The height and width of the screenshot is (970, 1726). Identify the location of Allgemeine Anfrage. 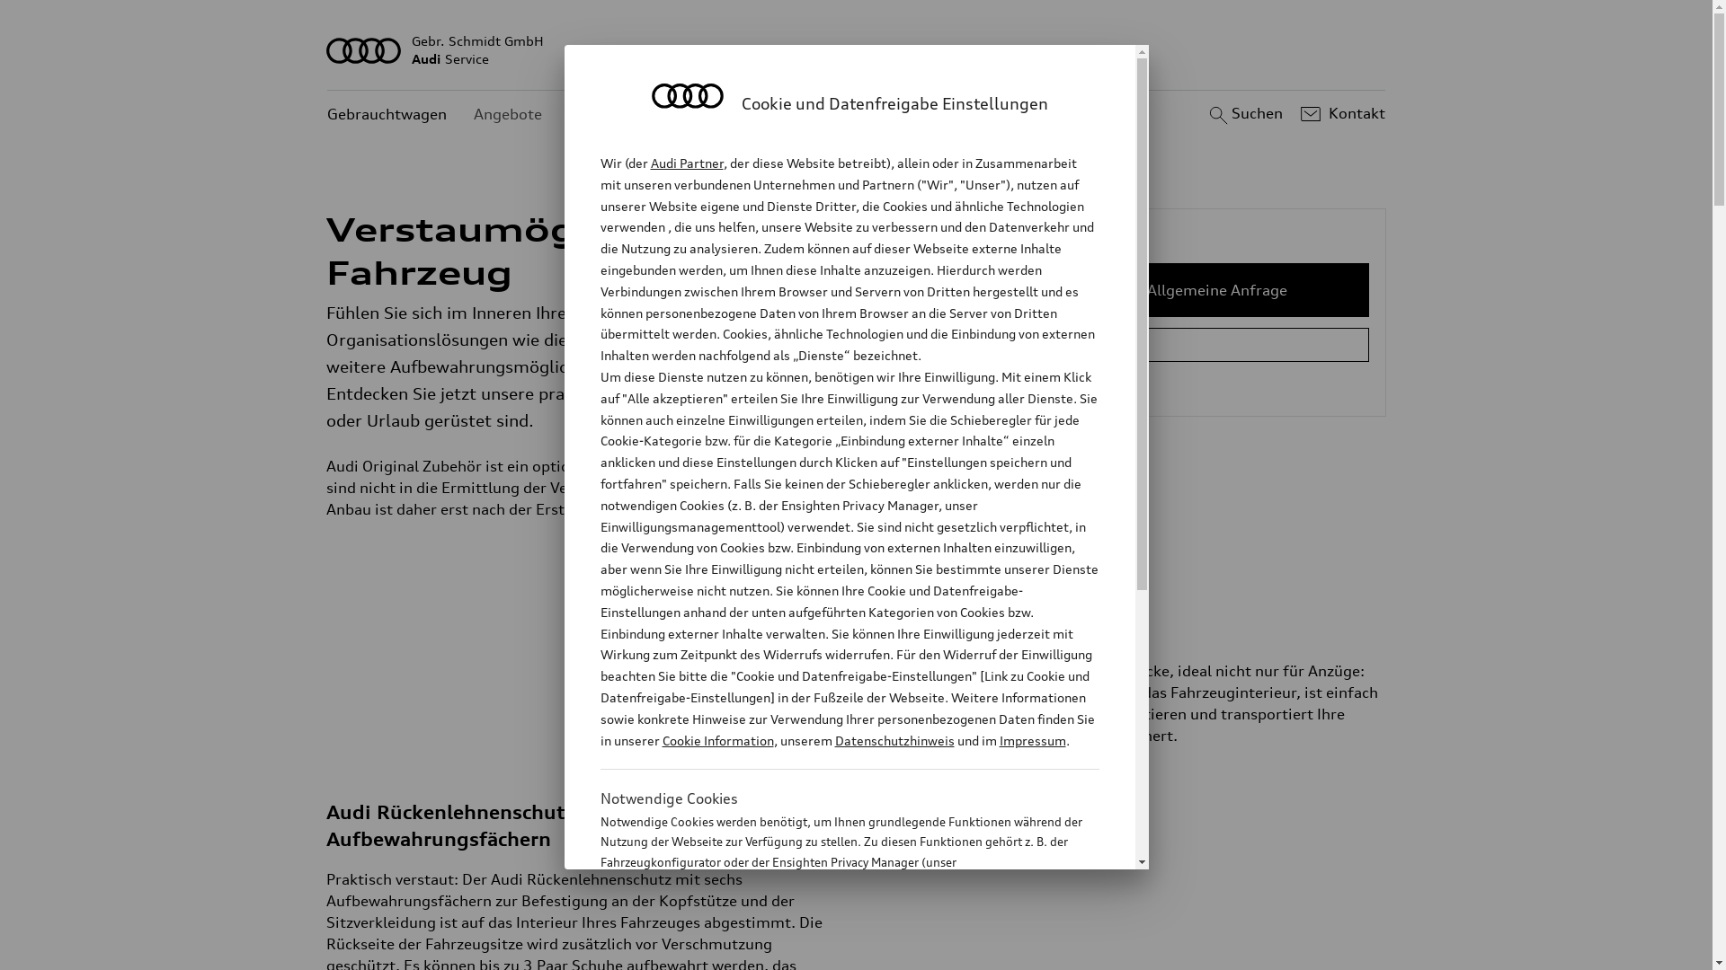
(1217, 290).